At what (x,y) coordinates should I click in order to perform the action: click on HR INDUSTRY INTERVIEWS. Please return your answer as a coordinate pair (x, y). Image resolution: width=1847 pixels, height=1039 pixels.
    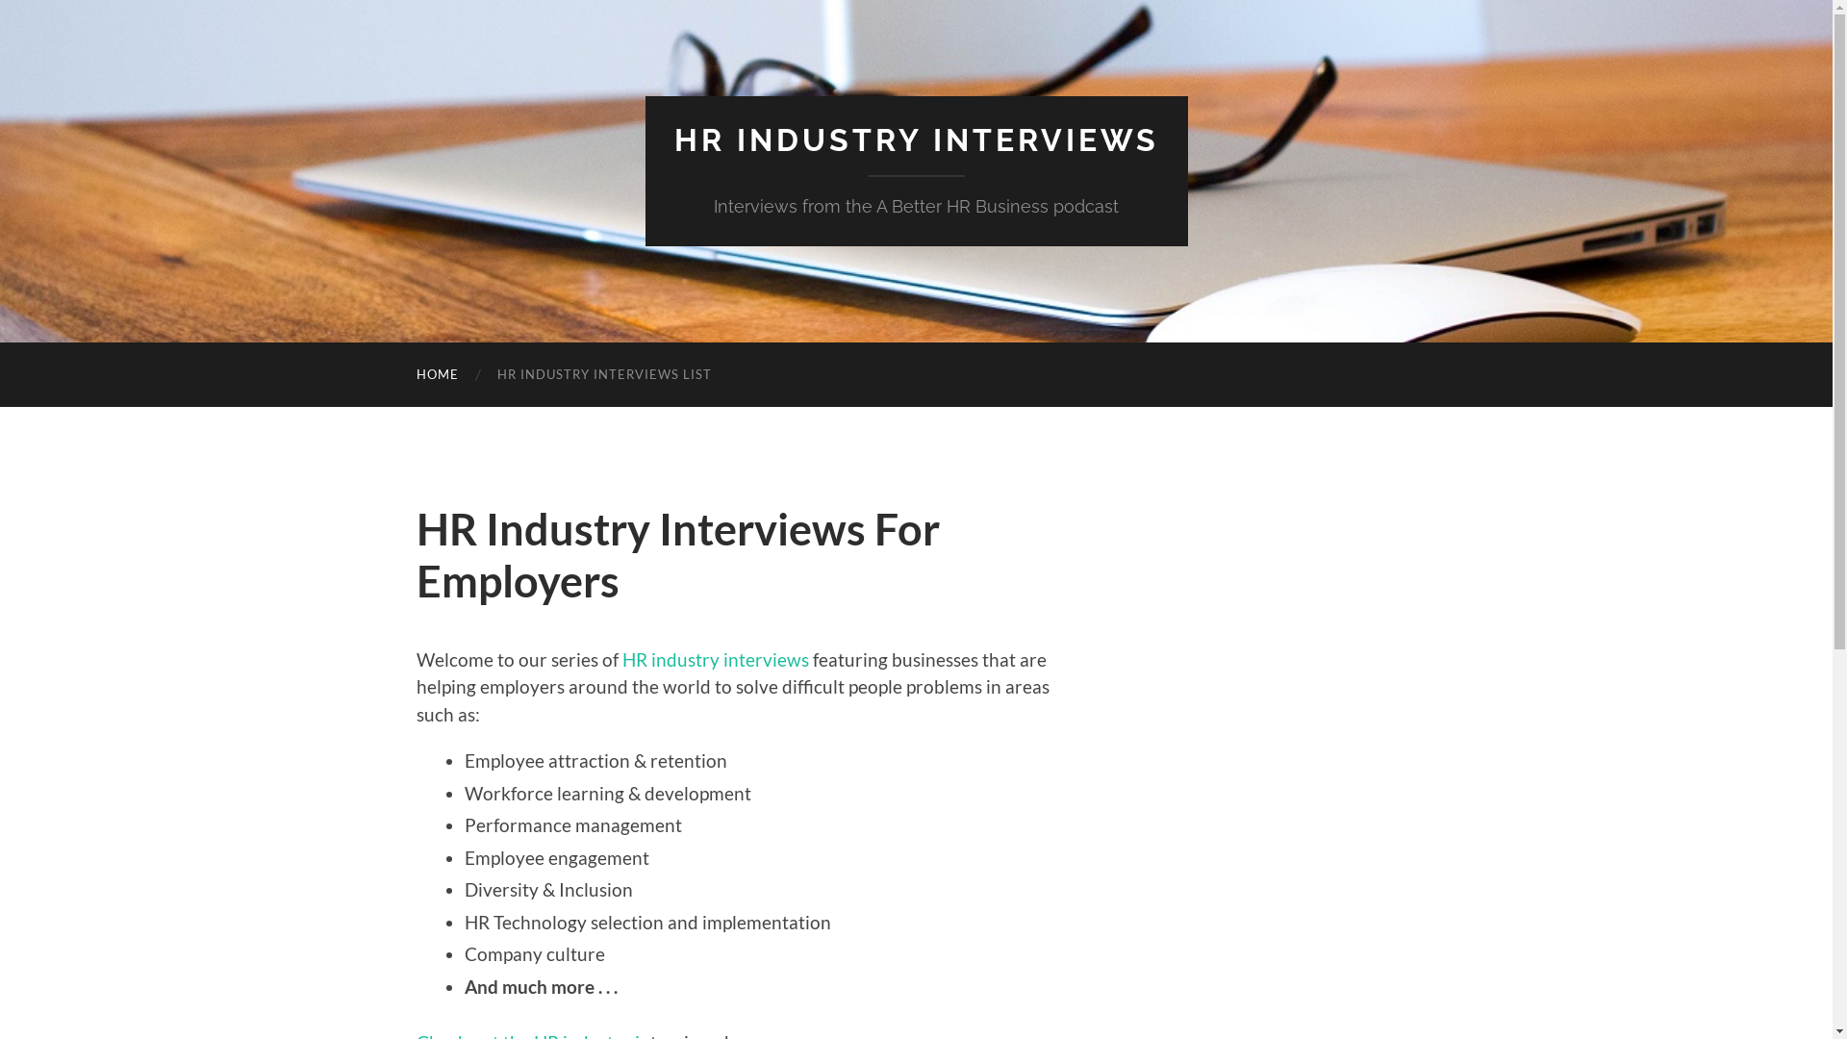
    Looking at the image, I should click on (916, 140).